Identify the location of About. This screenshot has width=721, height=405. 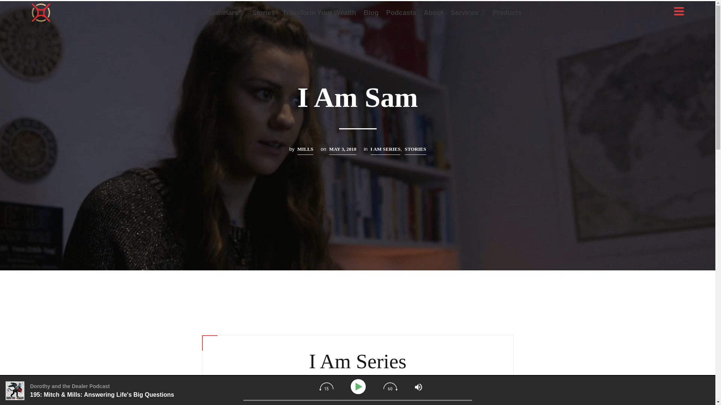
(433, 13).